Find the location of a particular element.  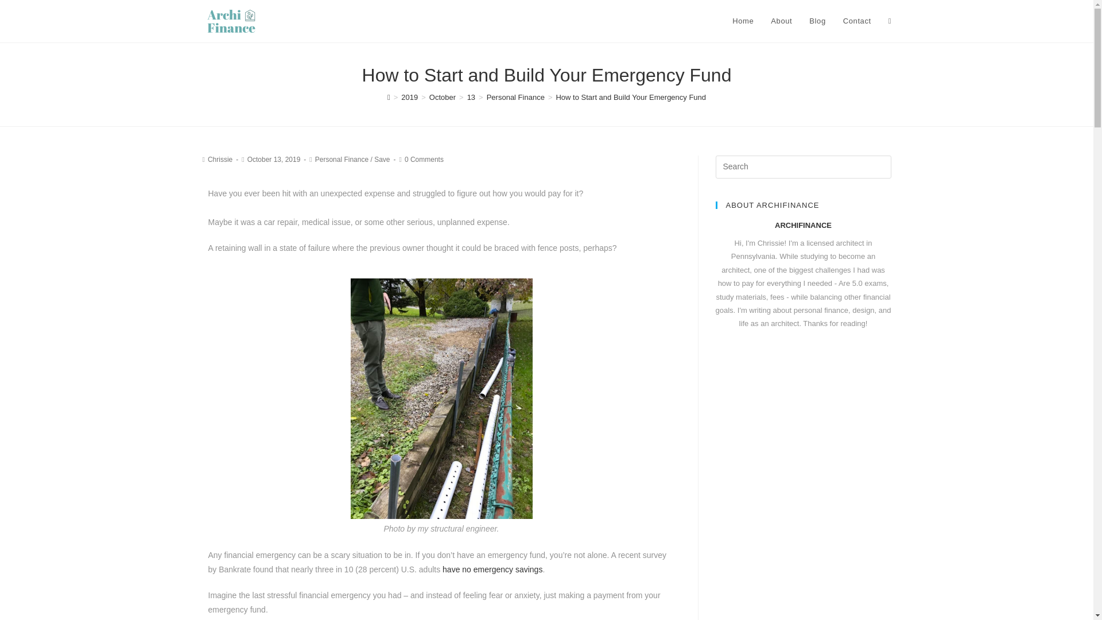

Home is located at coordinates (743, 21).